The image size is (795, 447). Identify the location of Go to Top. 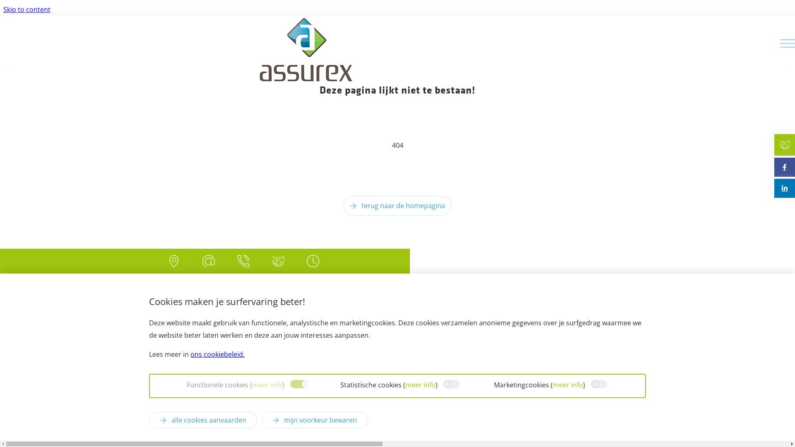
(19, 334).